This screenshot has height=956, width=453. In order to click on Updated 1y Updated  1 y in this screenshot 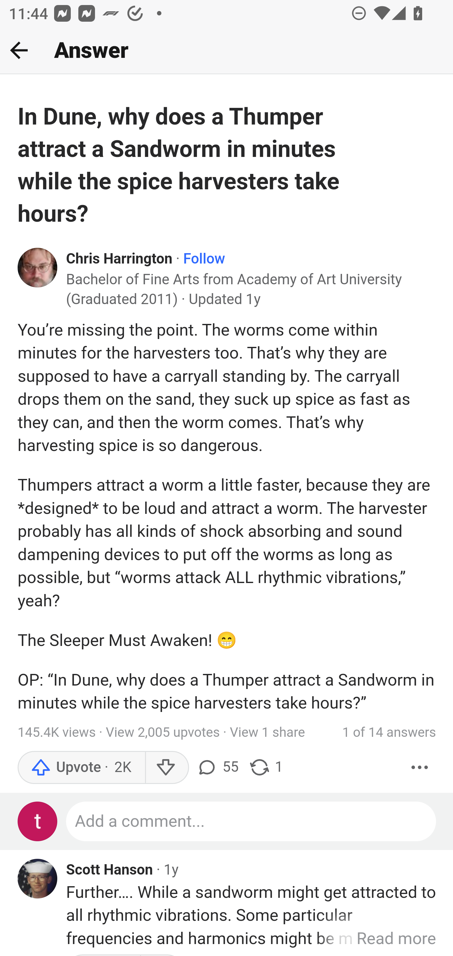, I will do `click(224, 299)`.